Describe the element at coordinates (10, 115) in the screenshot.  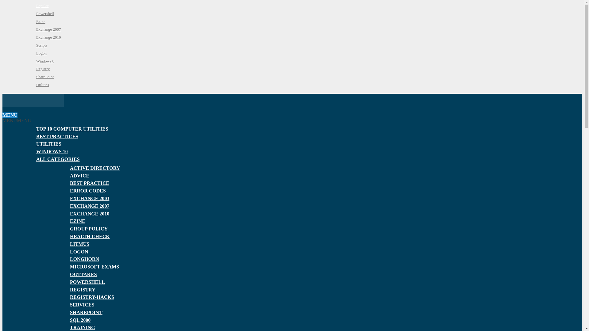
I see `MENU` at that location.